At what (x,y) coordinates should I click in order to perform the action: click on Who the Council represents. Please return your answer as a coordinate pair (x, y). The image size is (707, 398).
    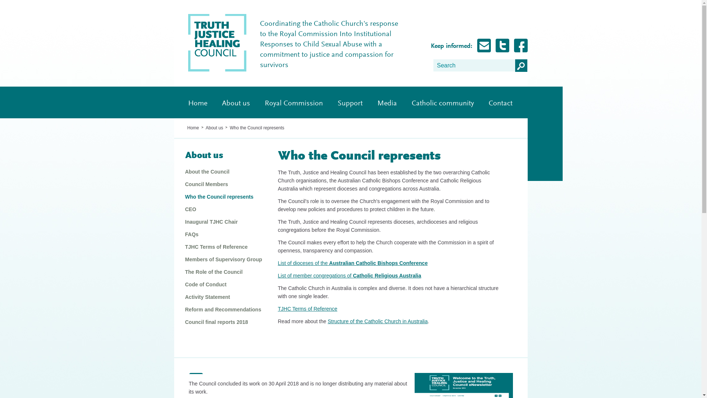
    Looking at the image, I should click on (257, 128).